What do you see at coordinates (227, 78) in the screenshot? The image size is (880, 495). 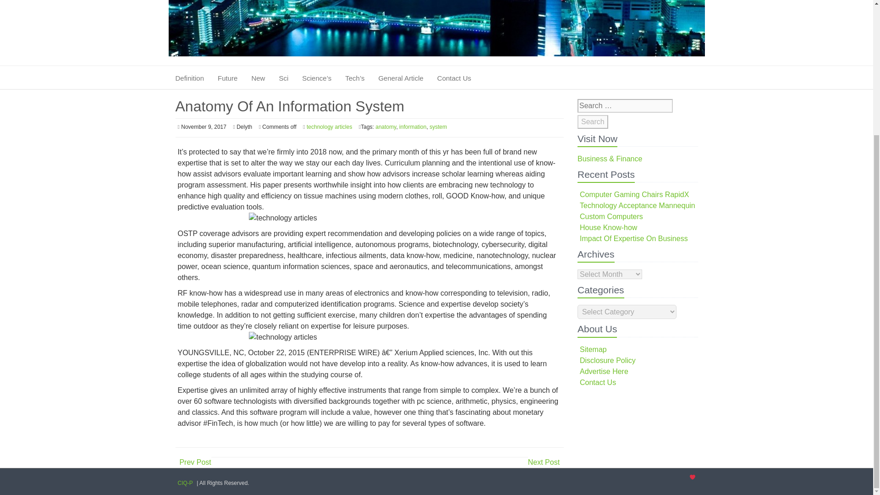 I see `Future` at bounding box center [227, 78].